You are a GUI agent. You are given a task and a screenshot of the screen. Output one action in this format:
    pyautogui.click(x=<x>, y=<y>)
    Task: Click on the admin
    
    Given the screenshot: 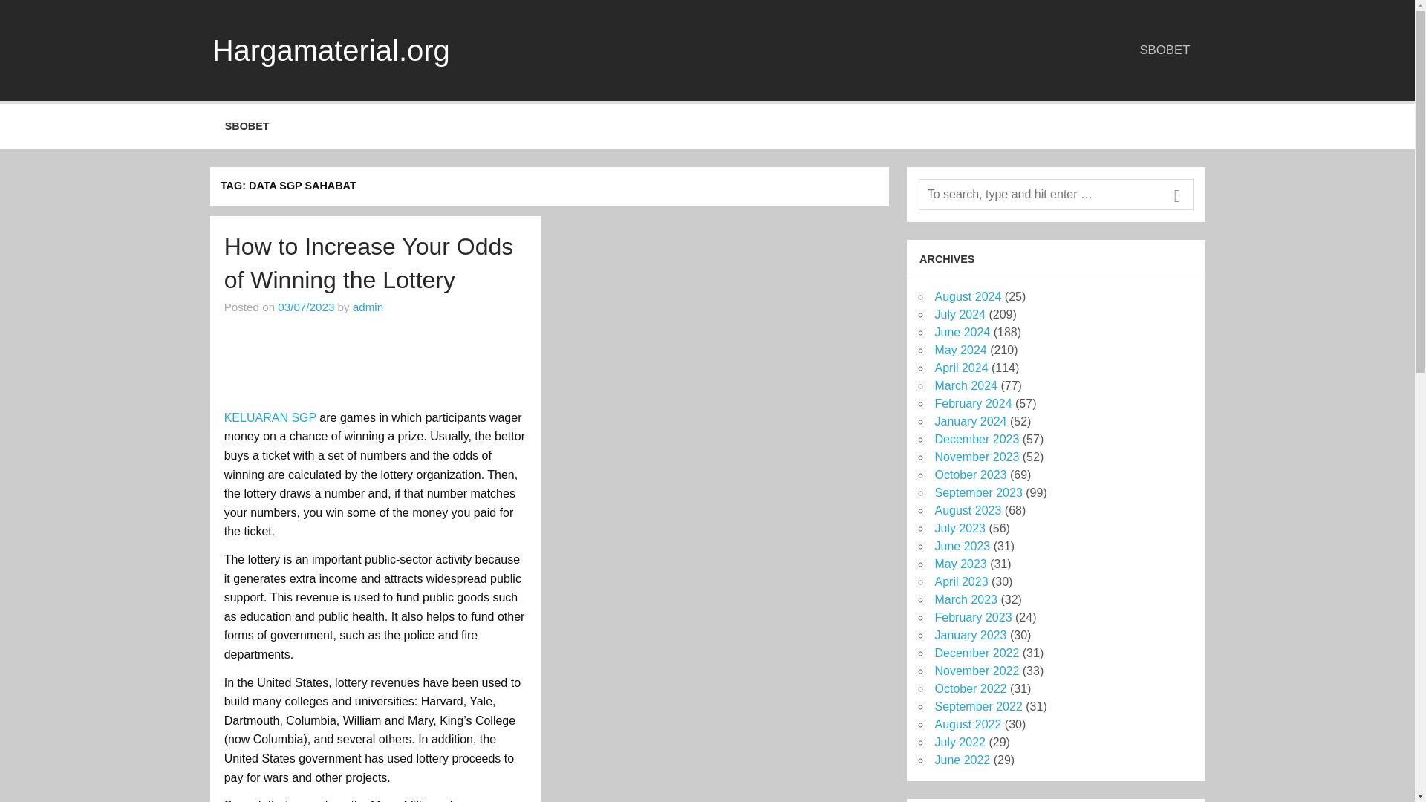 What is the action you would take?
    pyautogui.click(x=368, y=307)
    